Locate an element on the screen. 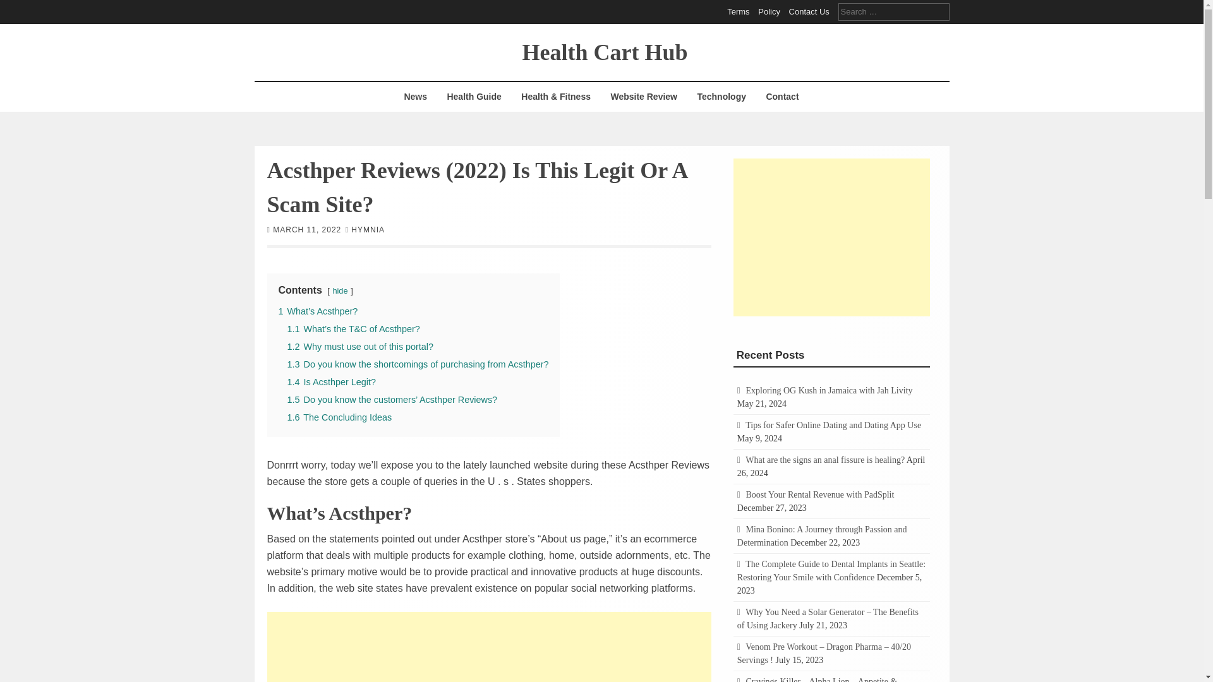  Advertisement is located at coordinates (831, 236).